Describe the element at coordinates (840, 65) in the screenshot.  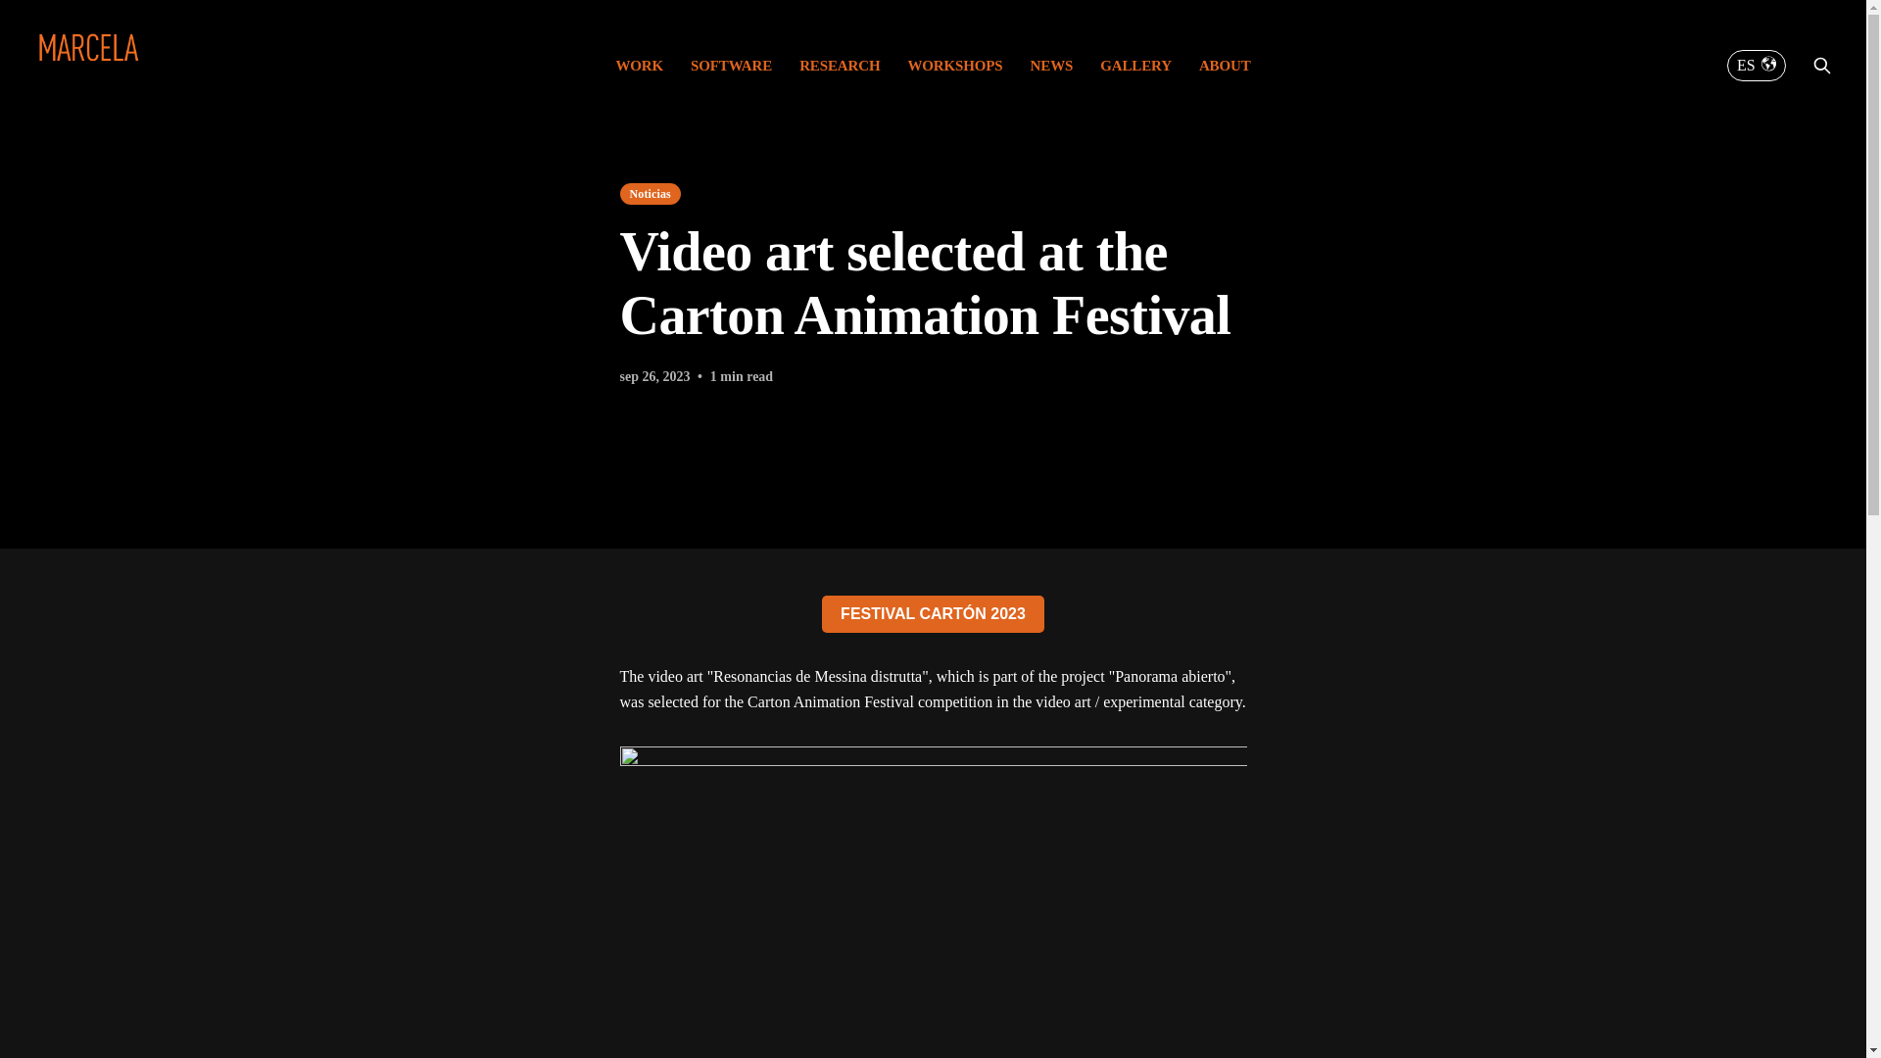
I see `RESEARCH` at that location.